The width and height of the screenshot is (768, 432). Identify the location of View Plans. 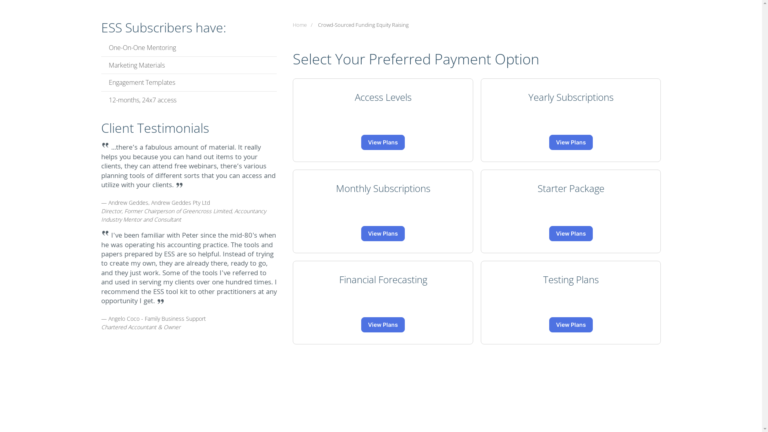
(571, 325).